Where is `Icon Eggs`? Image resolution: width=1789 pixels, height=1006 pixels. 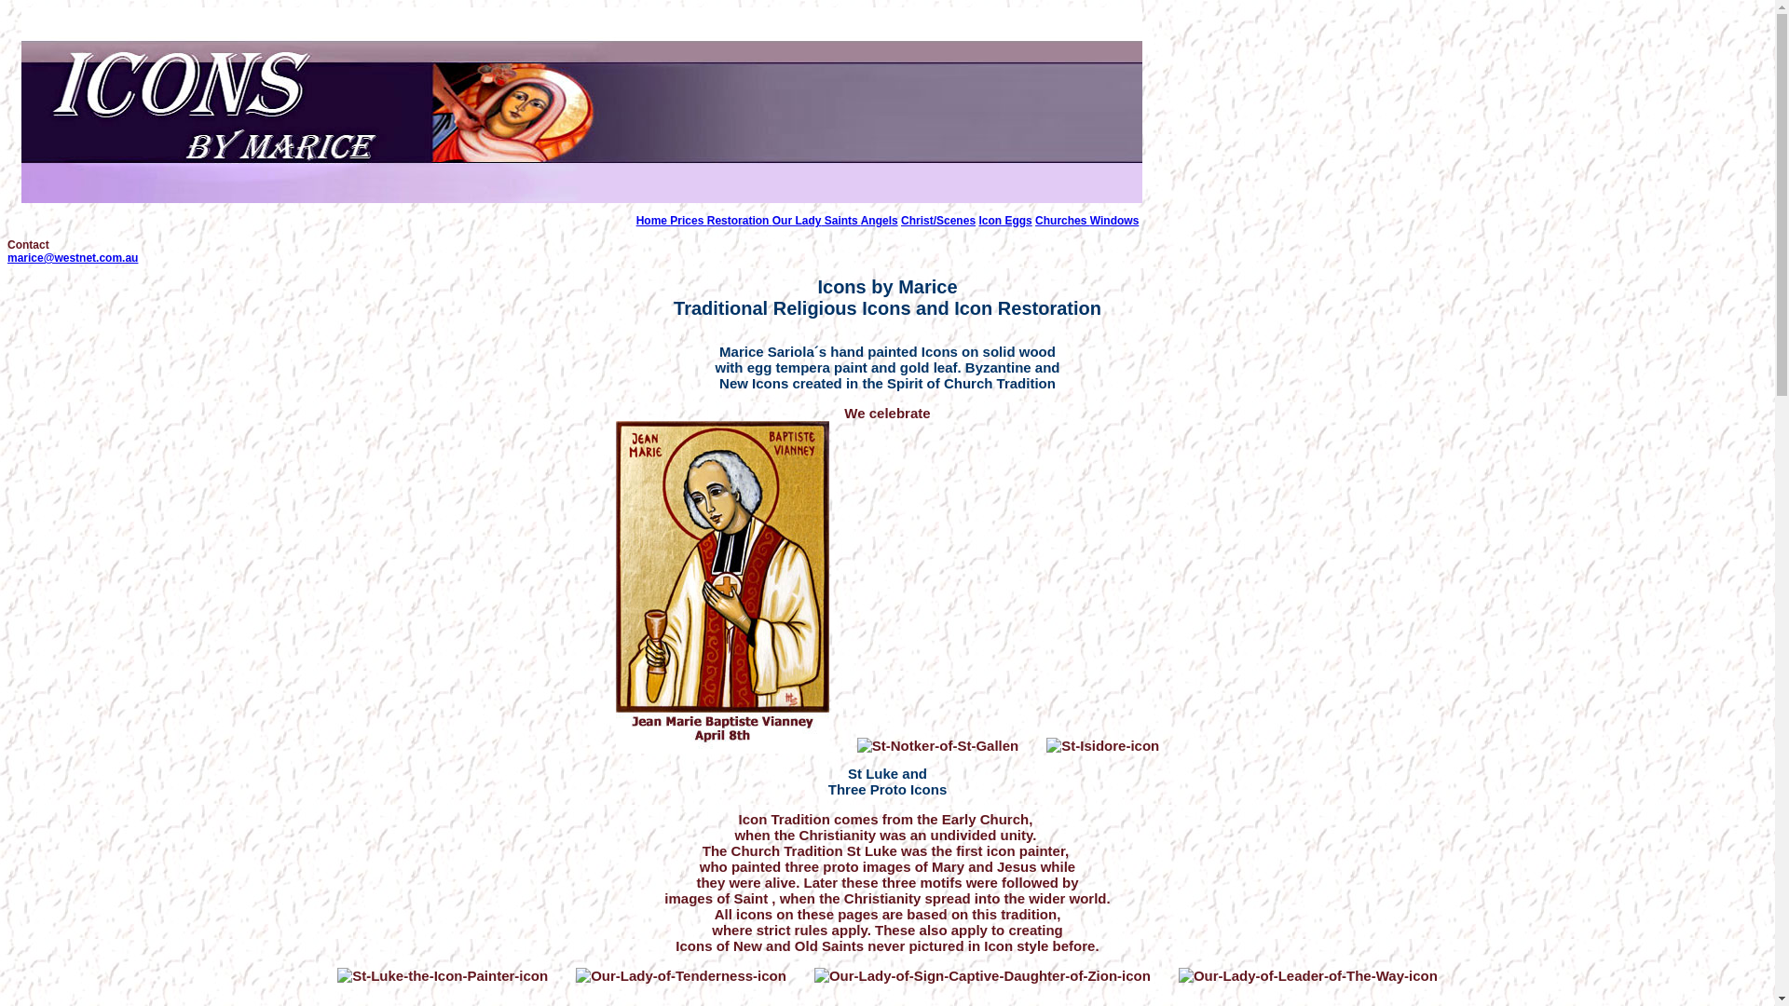 Icon Eggs is located at coordinates (1004, 221).